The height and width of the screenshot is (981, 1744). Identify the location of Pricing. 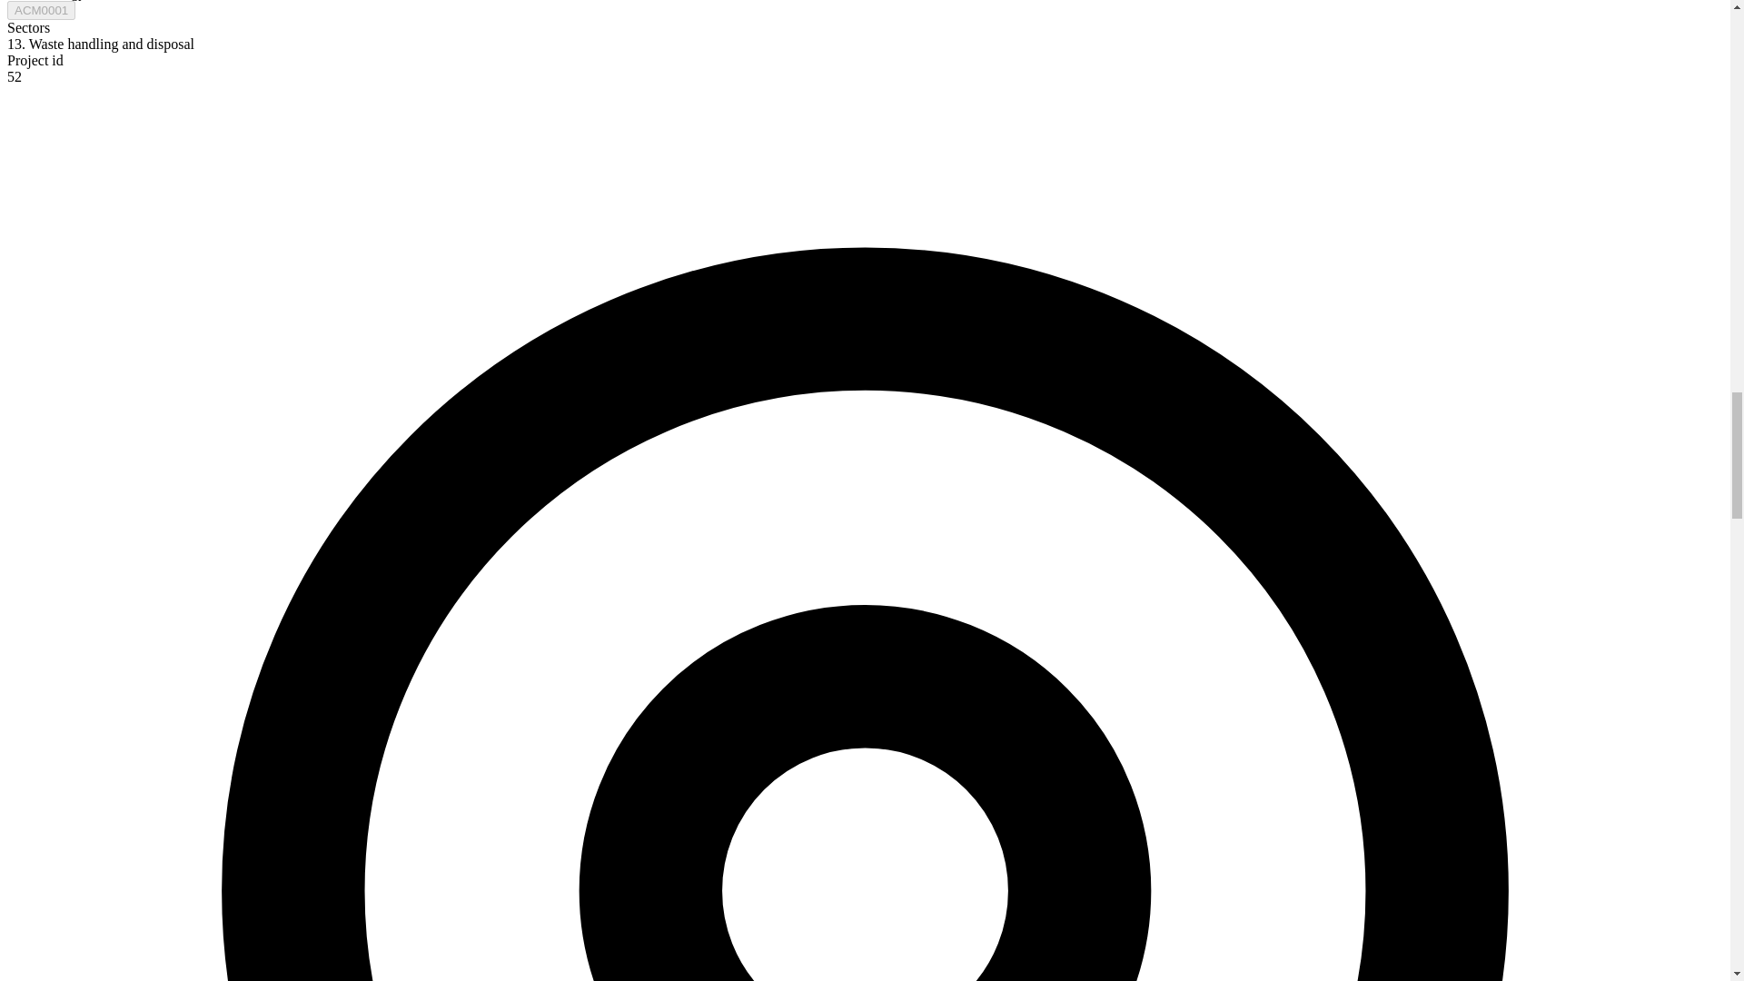
(647, 859).